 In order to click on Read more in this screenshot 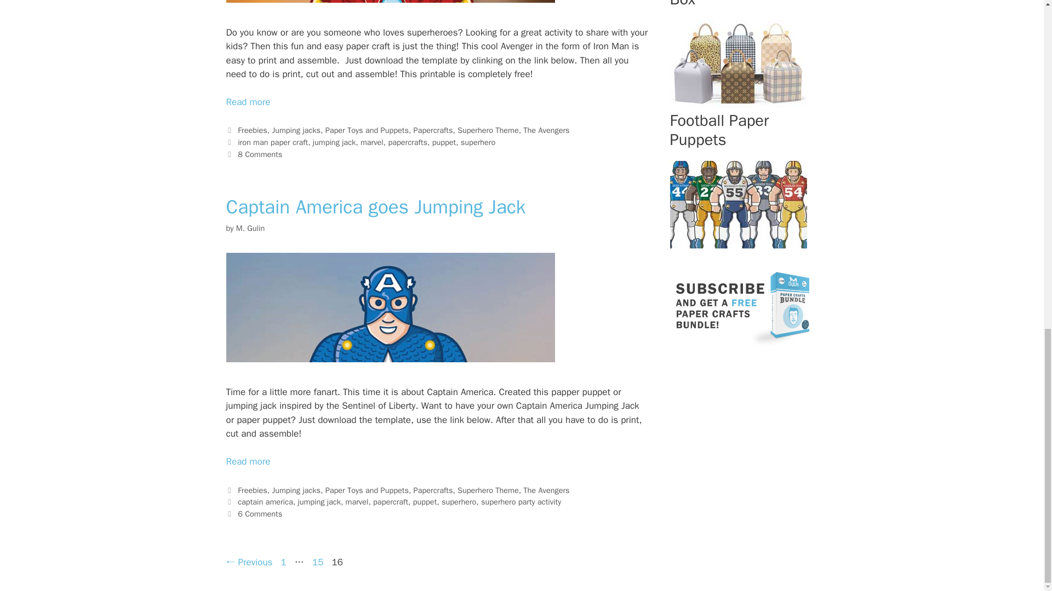, I will do `click(248, 102)`.